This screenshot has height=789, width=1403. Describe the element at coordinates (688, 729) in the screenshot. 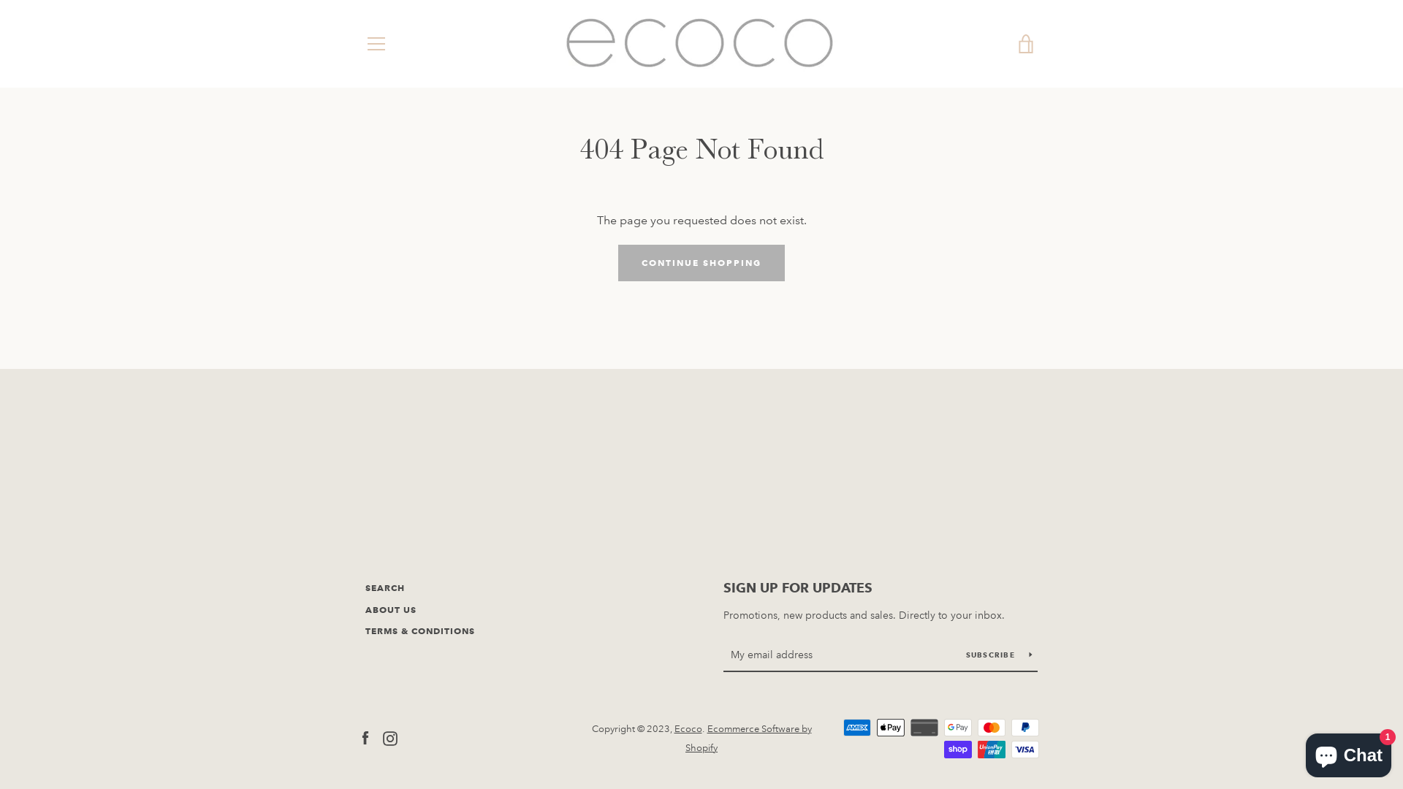

I see `Ecoco` at that location.